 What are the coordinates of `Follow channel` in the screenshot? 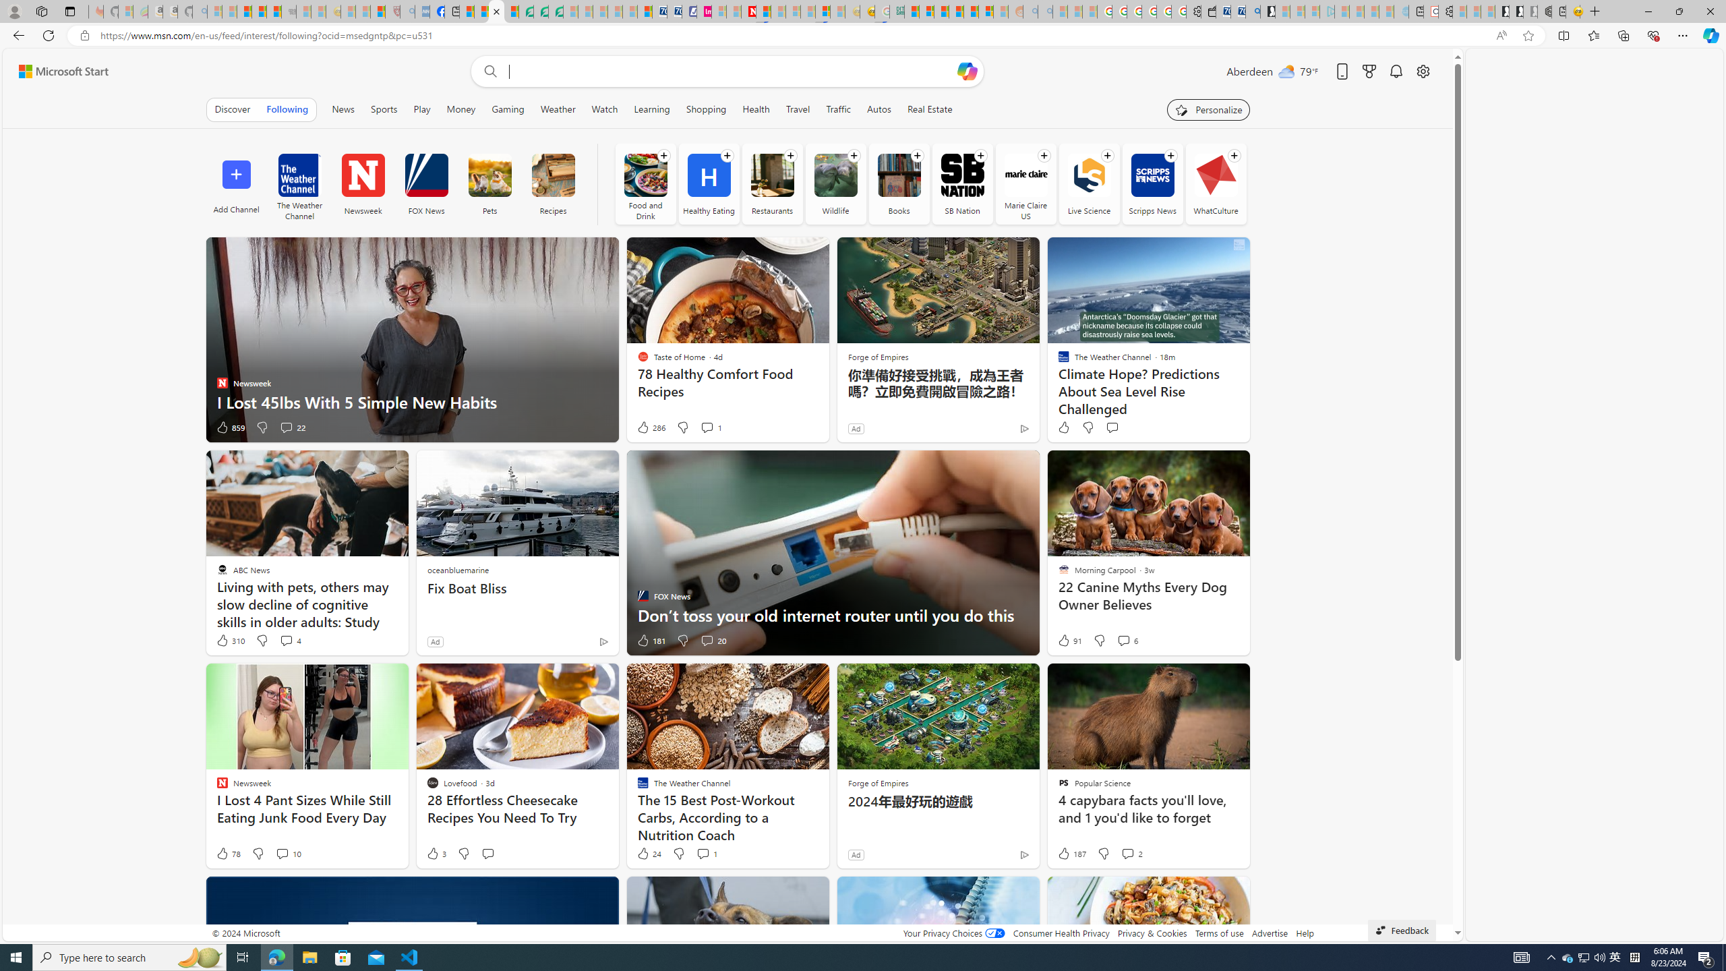 It's located at (1234, 155).